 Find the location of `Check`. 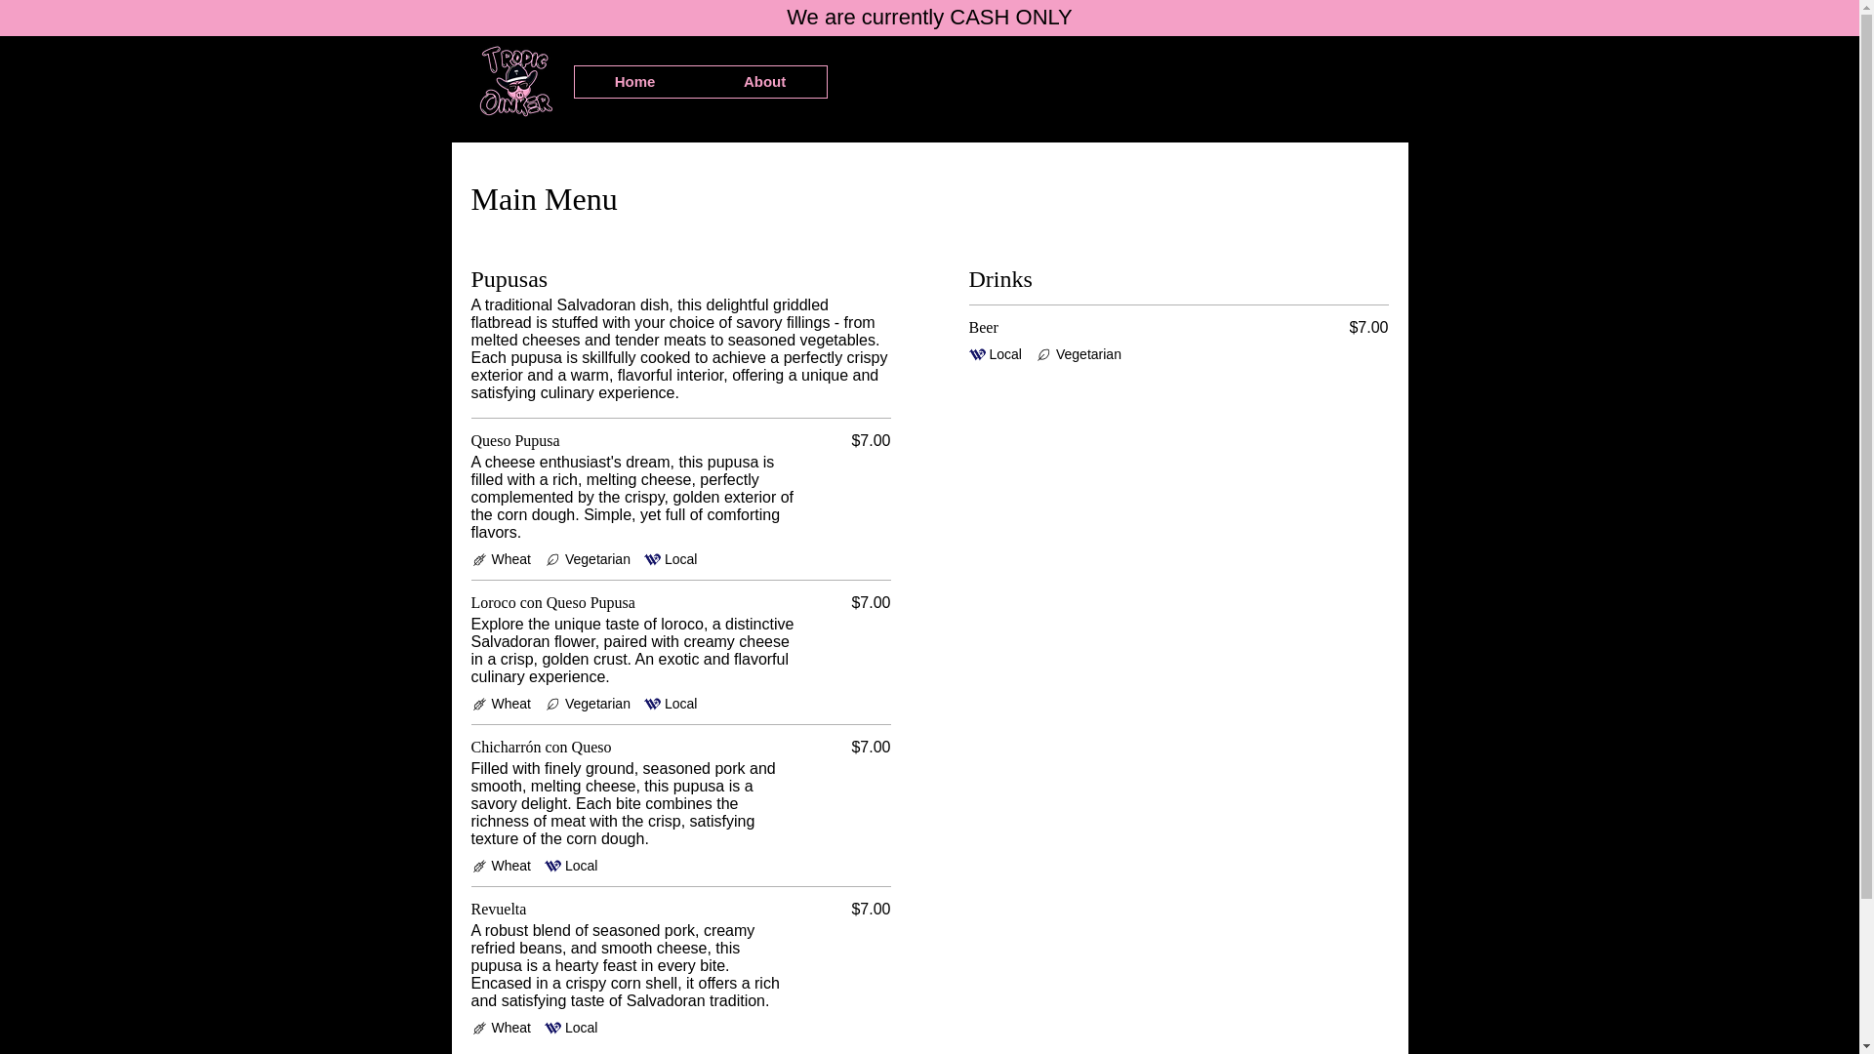

Check is located at coordinates (552, 1028).